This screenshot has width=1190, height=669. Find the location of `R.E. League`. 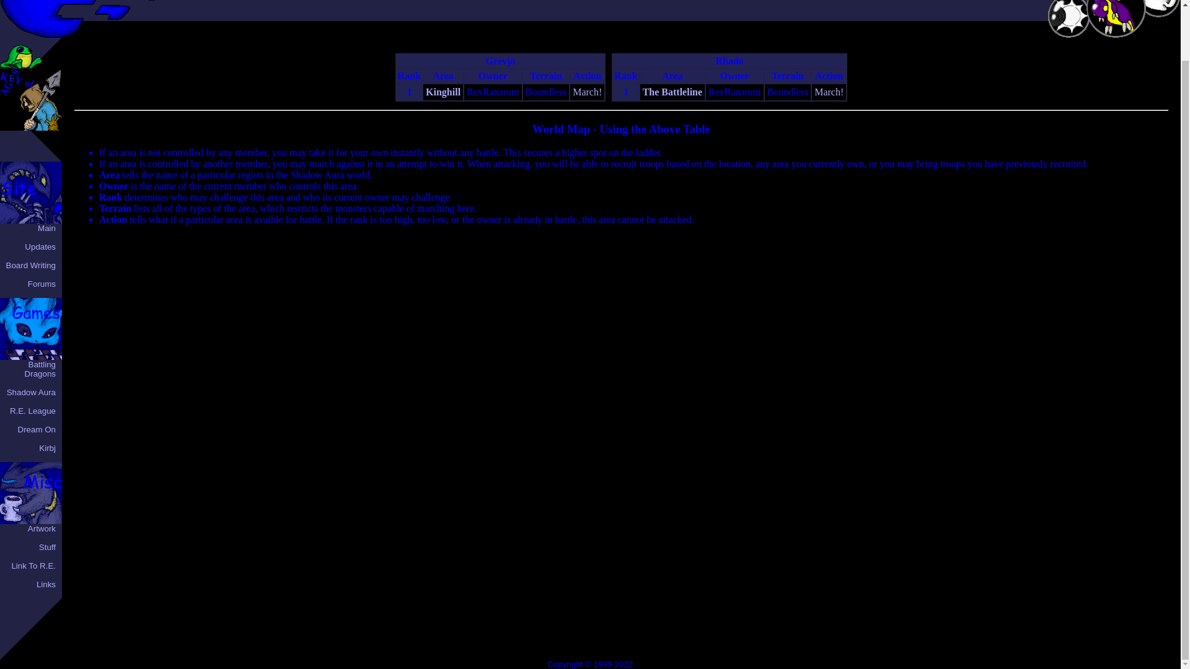

R.E. League is located at coordinates (32, 410).